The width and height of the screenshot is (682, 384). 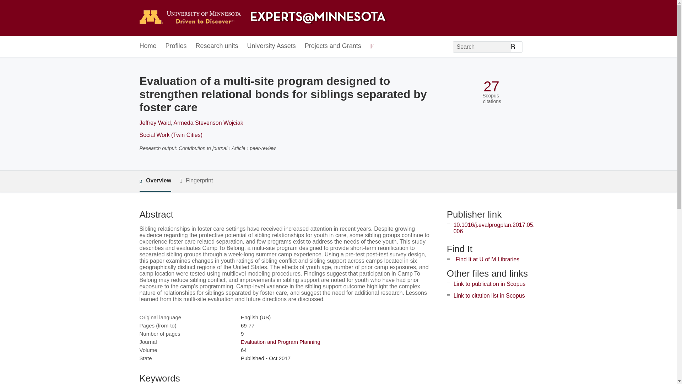 I want to click on Evaluation and Program Planning, so click(x=280, y=341).